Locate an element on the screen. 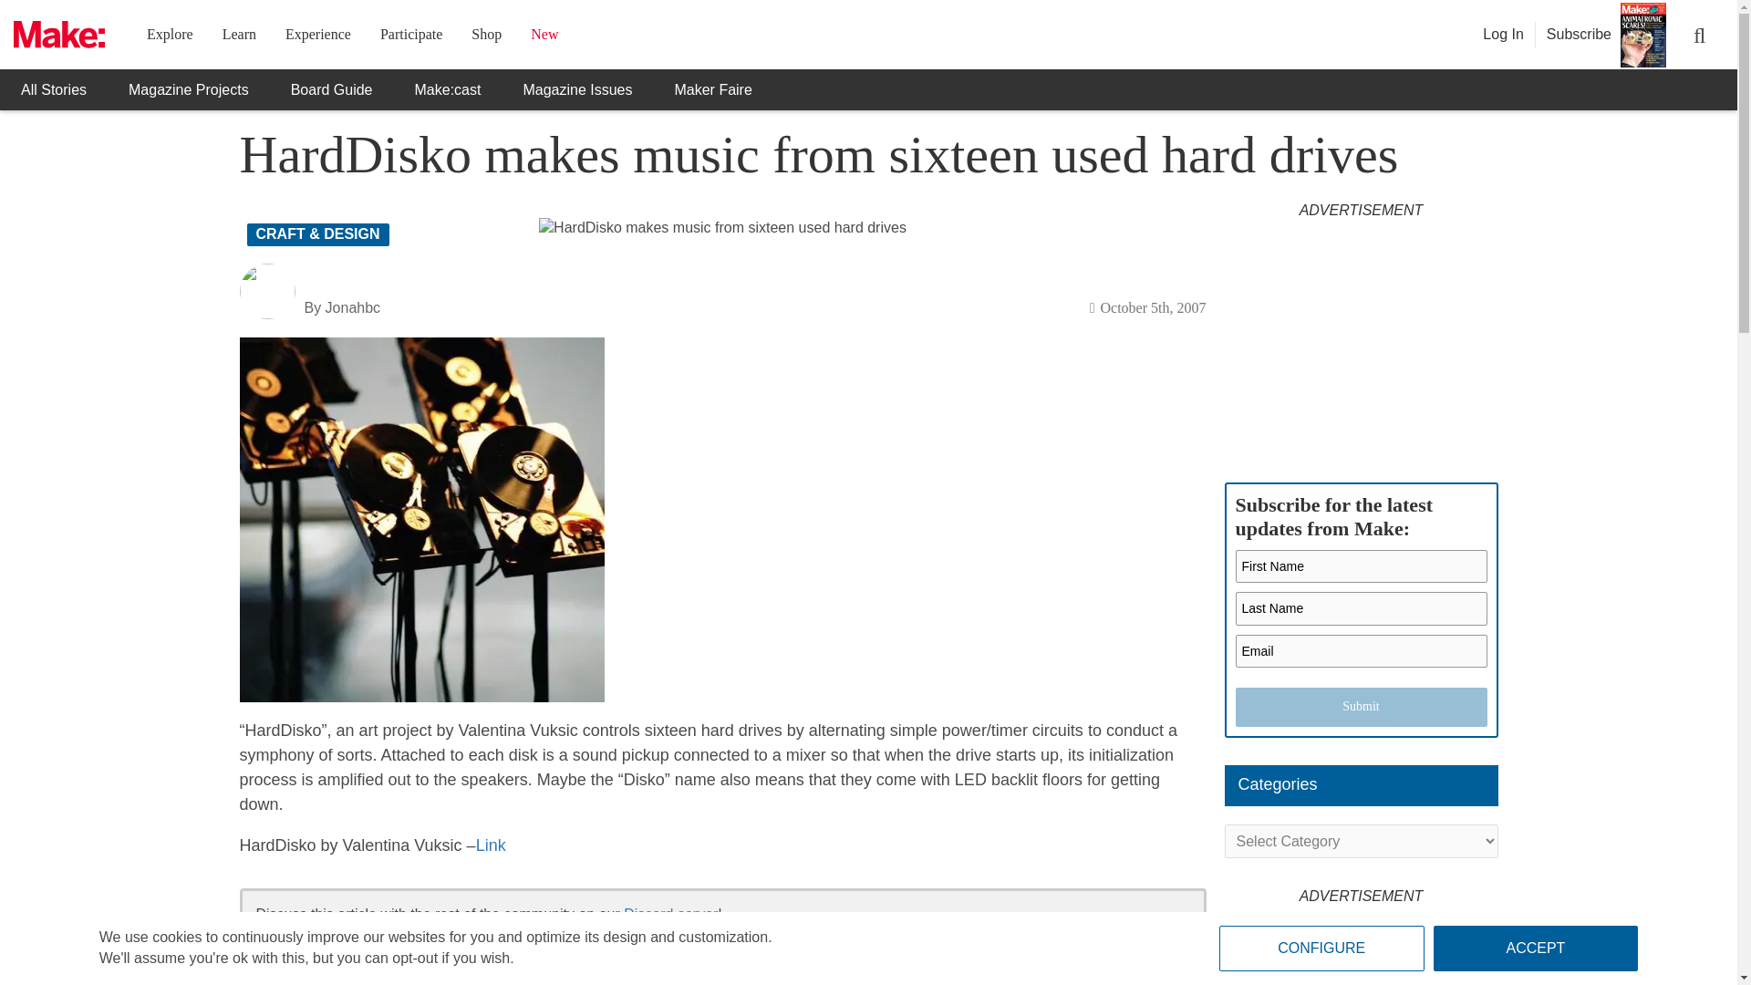 The height and width of the screenshot is (985, 1751). Maker Faire is located at coordinates (712, 89).